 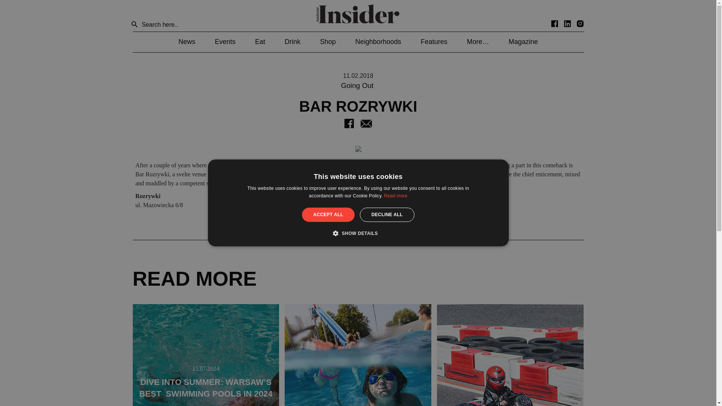 What do you see at coordinates (328, 41) in the screenshot?
I see `Shop` at bounding box center [328, 41].